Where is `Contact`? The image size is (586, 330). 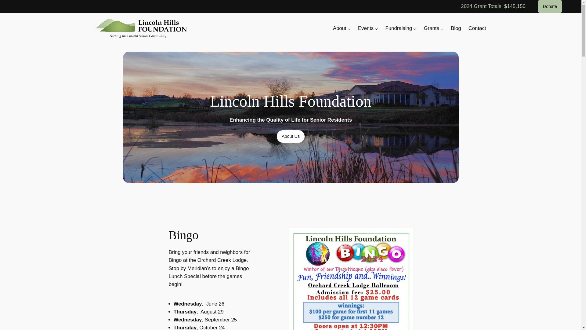
Contact is located at coordinates (477, 28).